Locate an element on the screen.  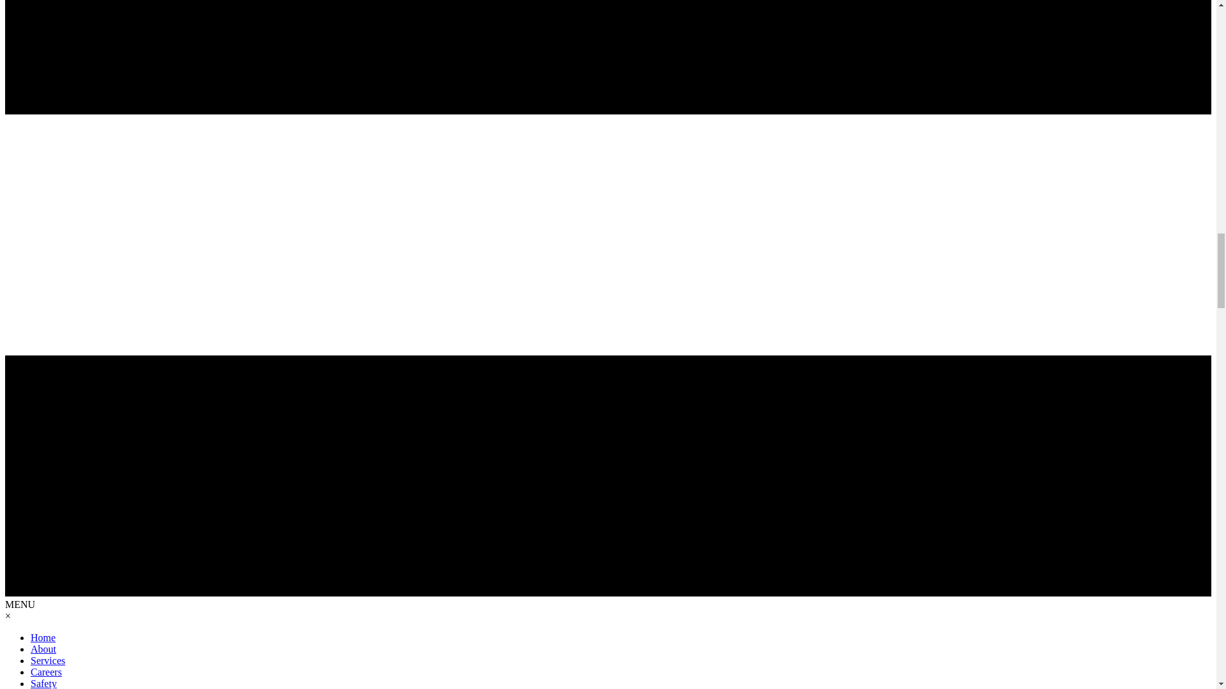
About is located at coordinates (43, 649).